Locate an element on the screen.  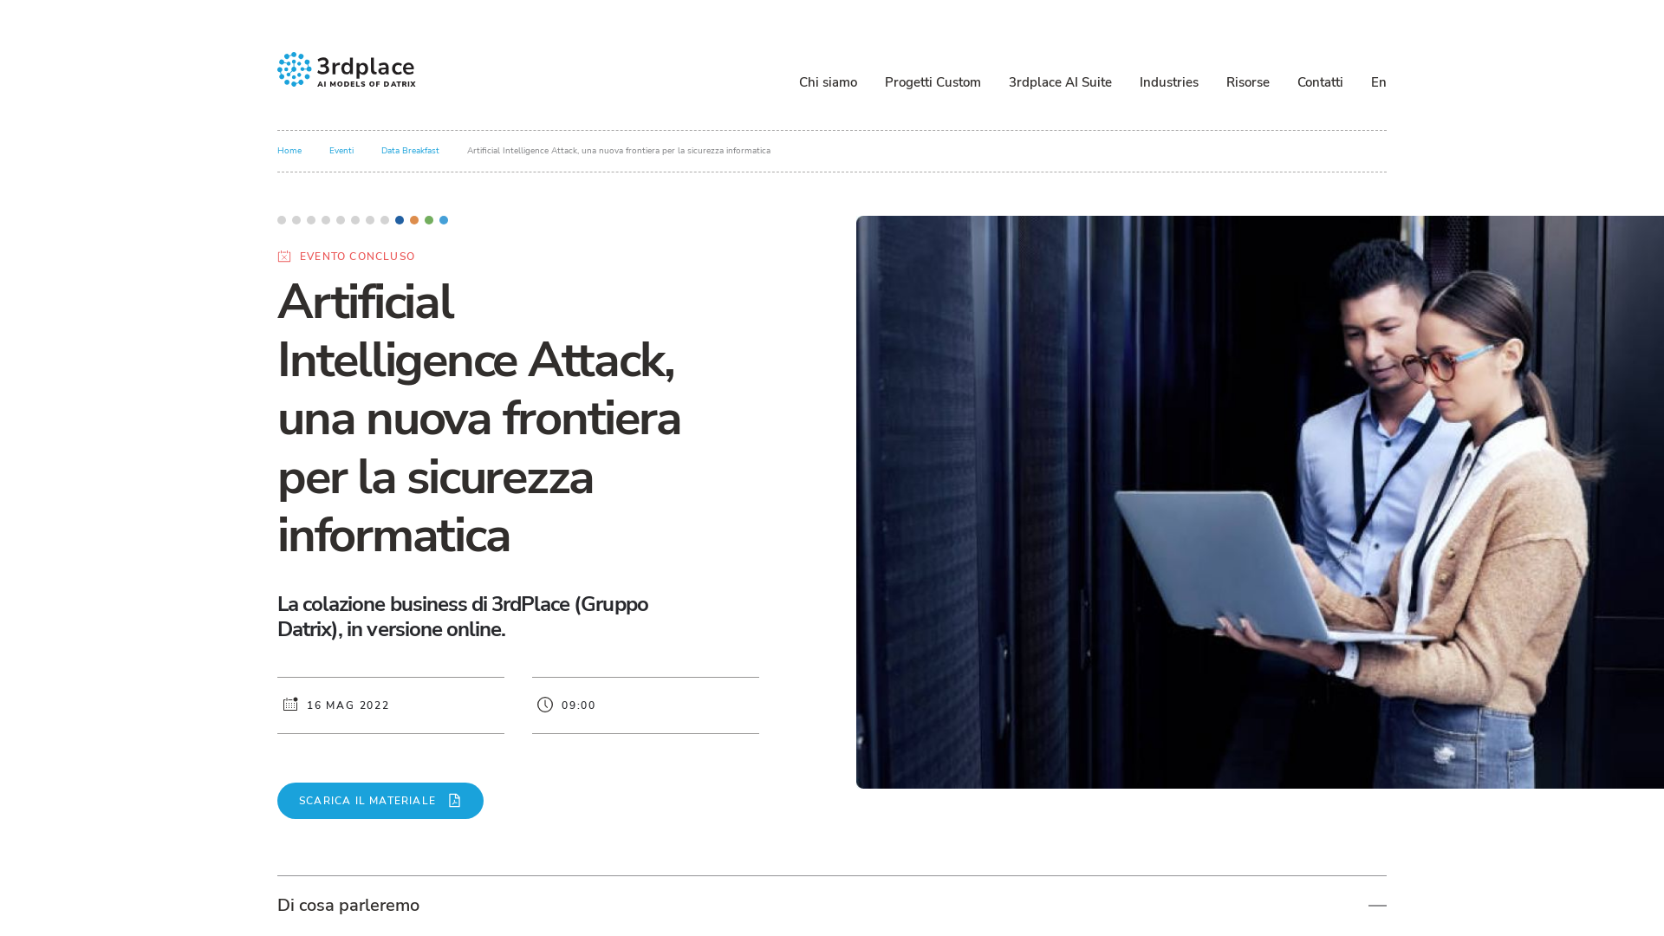
Home is located at coordinates (289, 151).